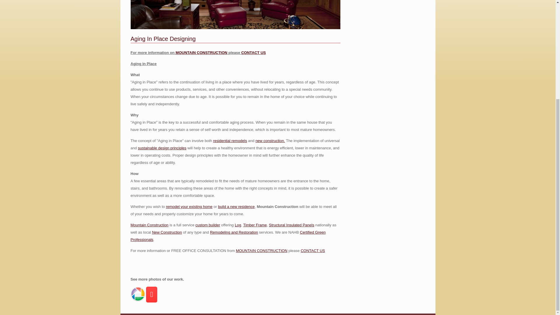  I want to click on MOUNTAIN CONSTRUCTION, so click(201, 52).